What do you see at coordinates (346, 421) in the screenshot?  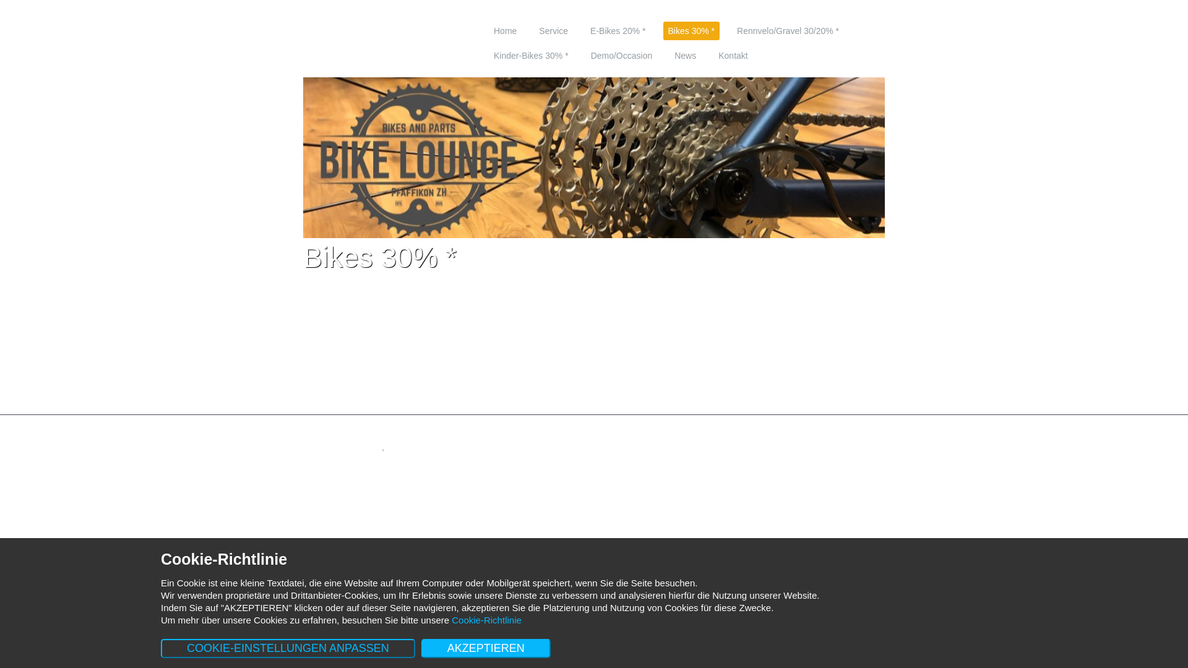 I see `Service` at bounding box center [346, 421].